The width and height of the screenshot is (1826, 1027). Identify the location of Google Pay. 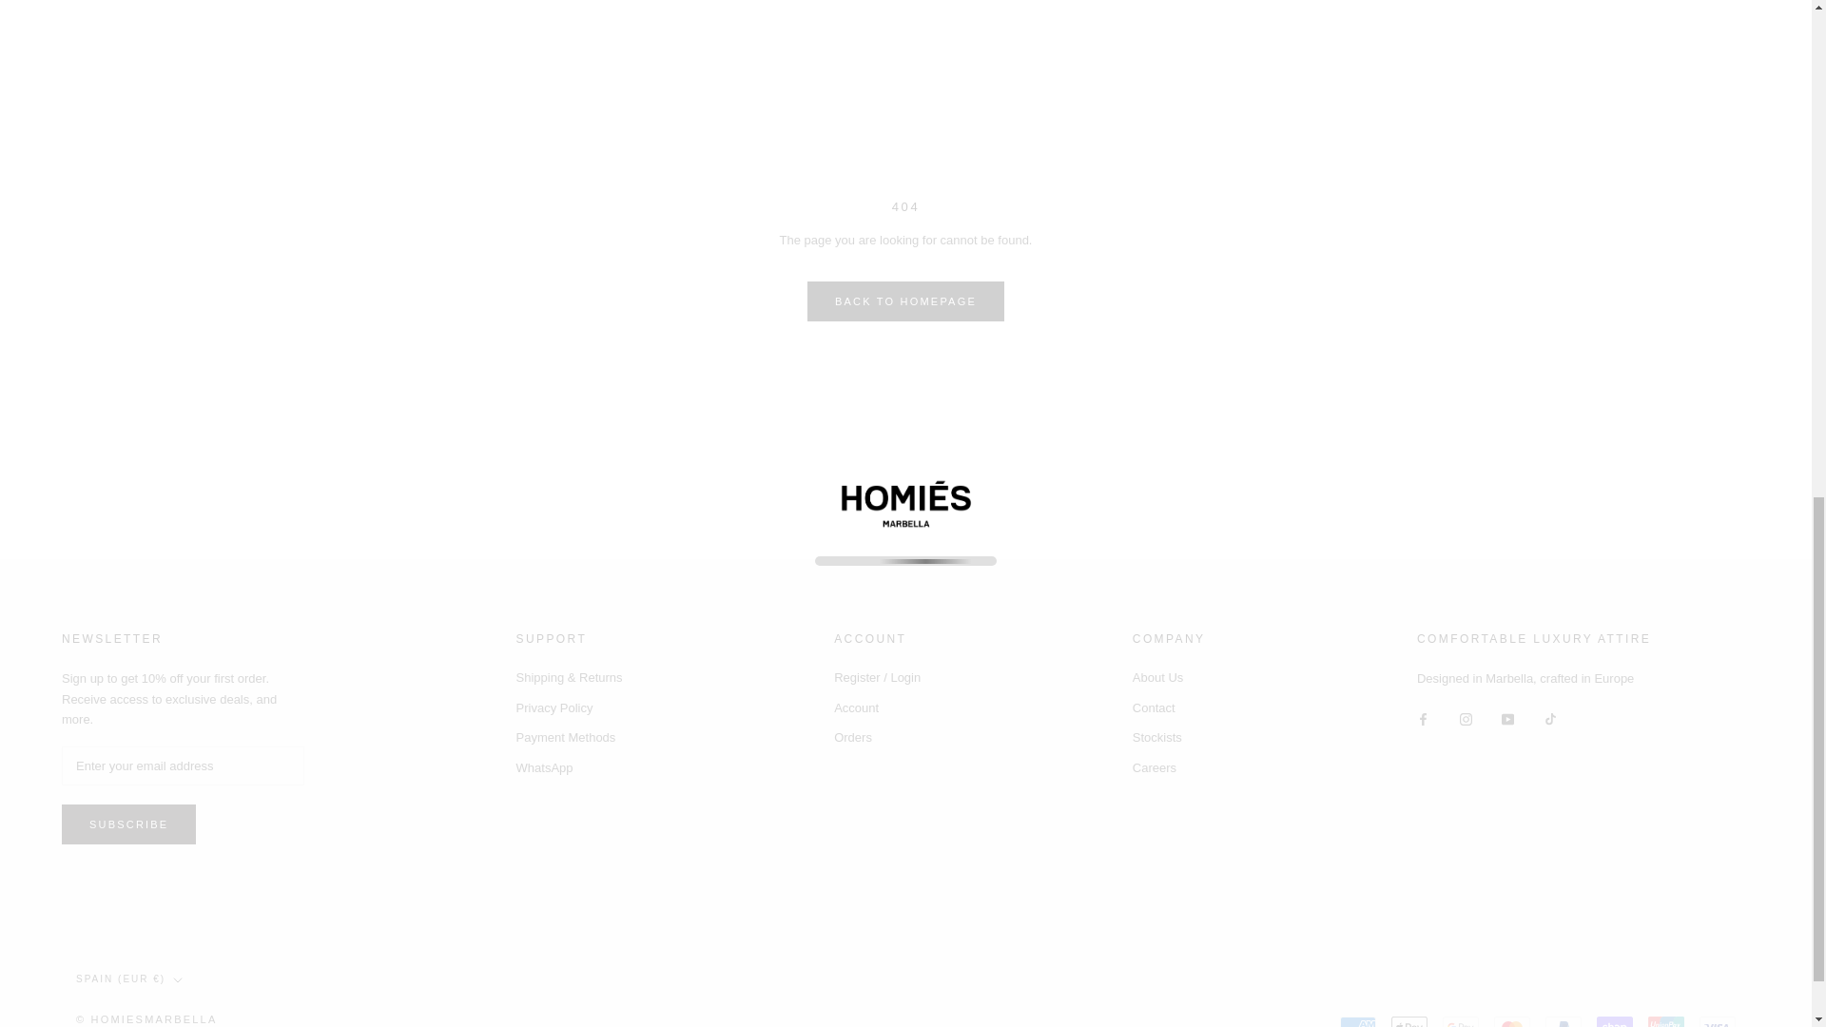
(1461, 1021).